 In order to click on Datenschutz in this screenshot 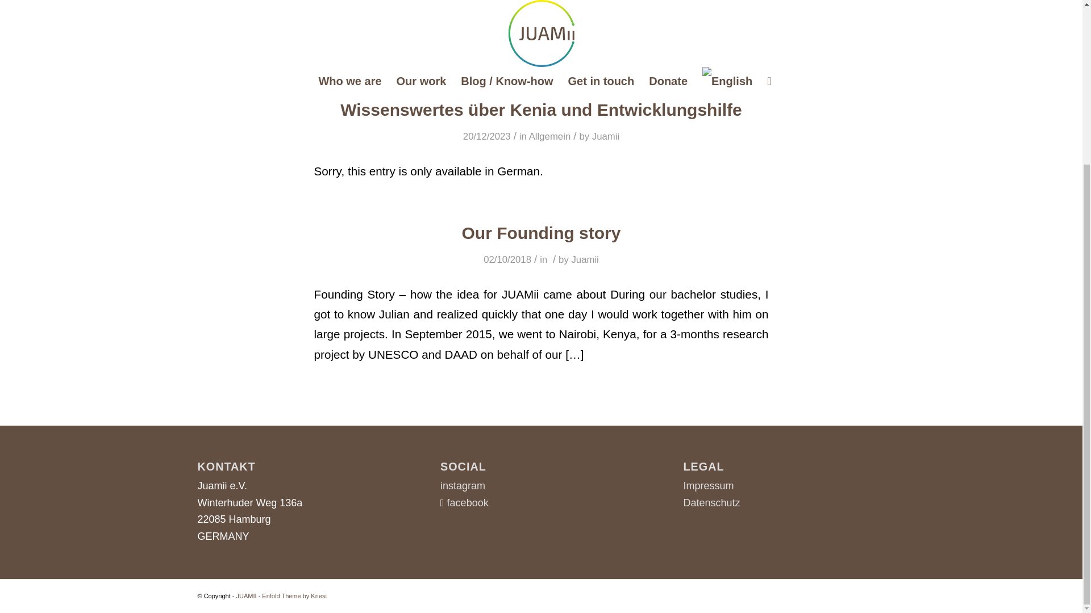, I will do `click(712, 503)`.